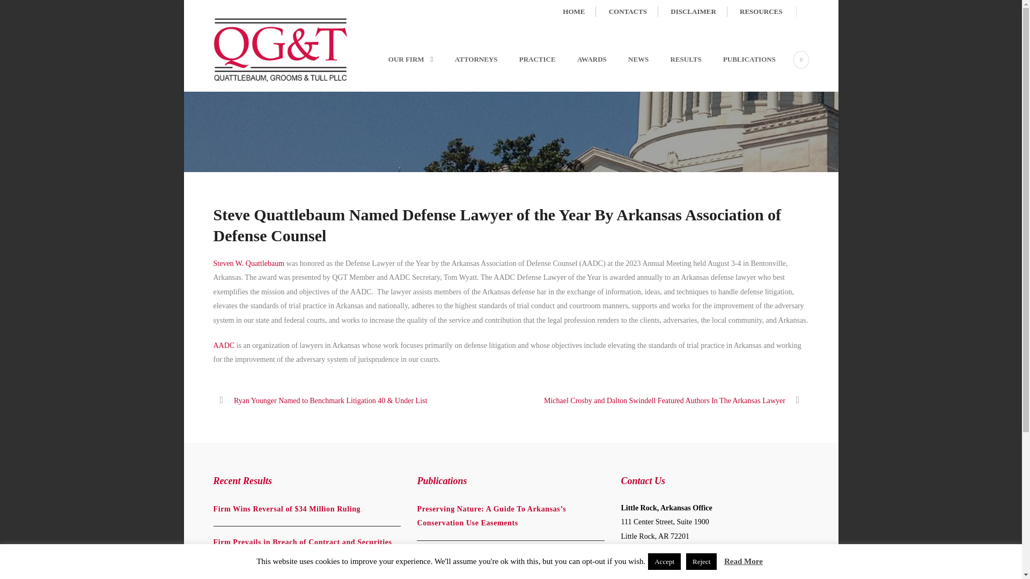 Image resolution: width=1030 pixels, height=579 pixels. What do you see at coordinates (675, 72) in the screenshot?
I see `RESULTS` at bounding box center [675, 72].